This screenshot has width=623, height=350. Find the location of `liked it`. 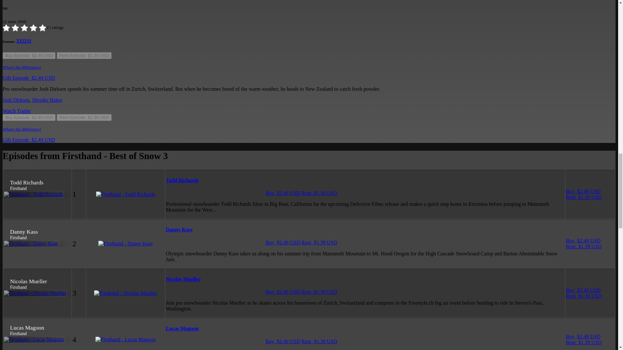

liked it is located at coordinates (25, 28).